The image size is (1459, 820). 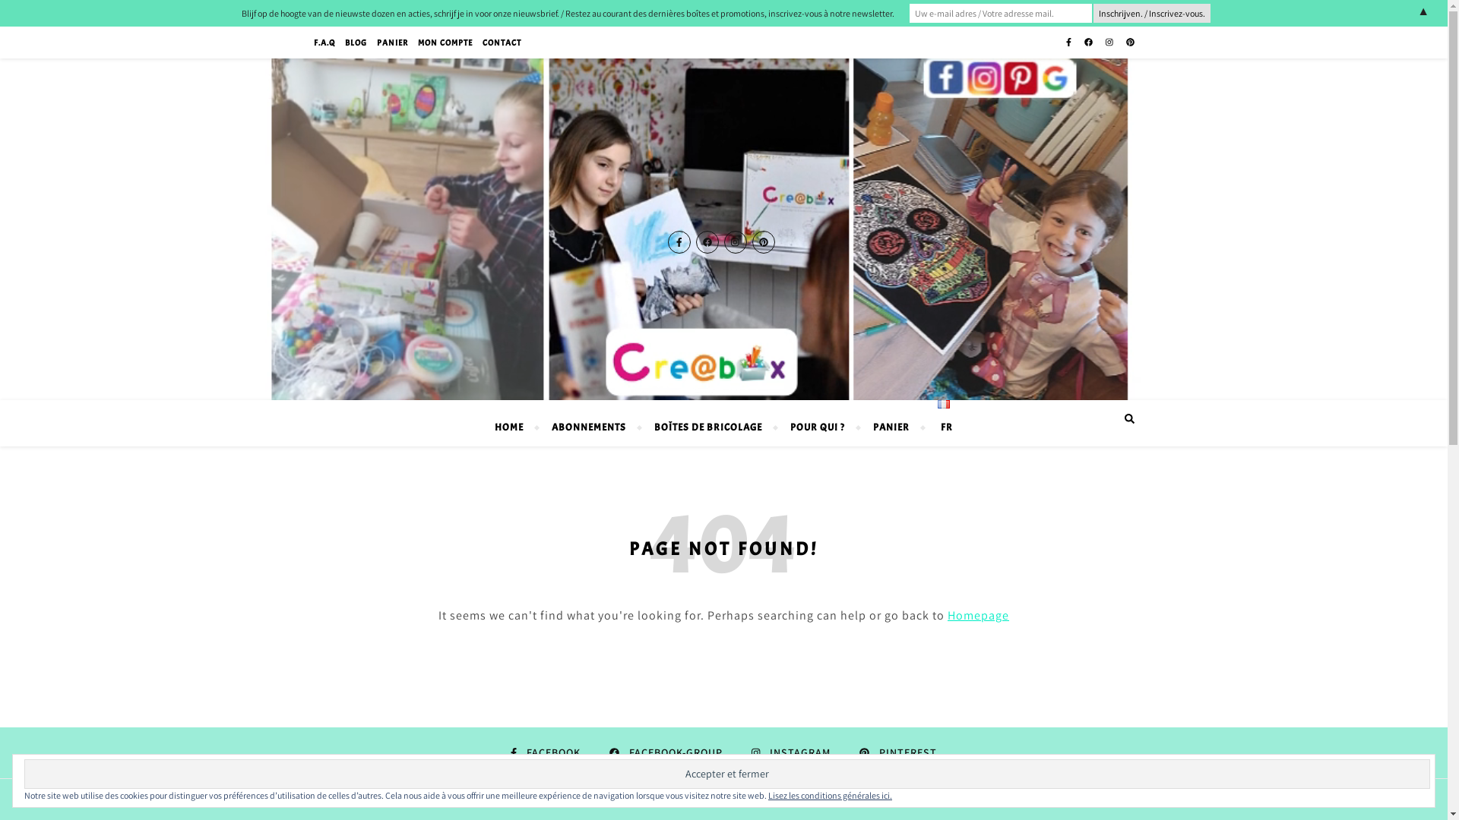 What do you see at coordinates (727, 774) in the screenshot?
I see `Accepter et fermer` at bounding box center [727, 774].